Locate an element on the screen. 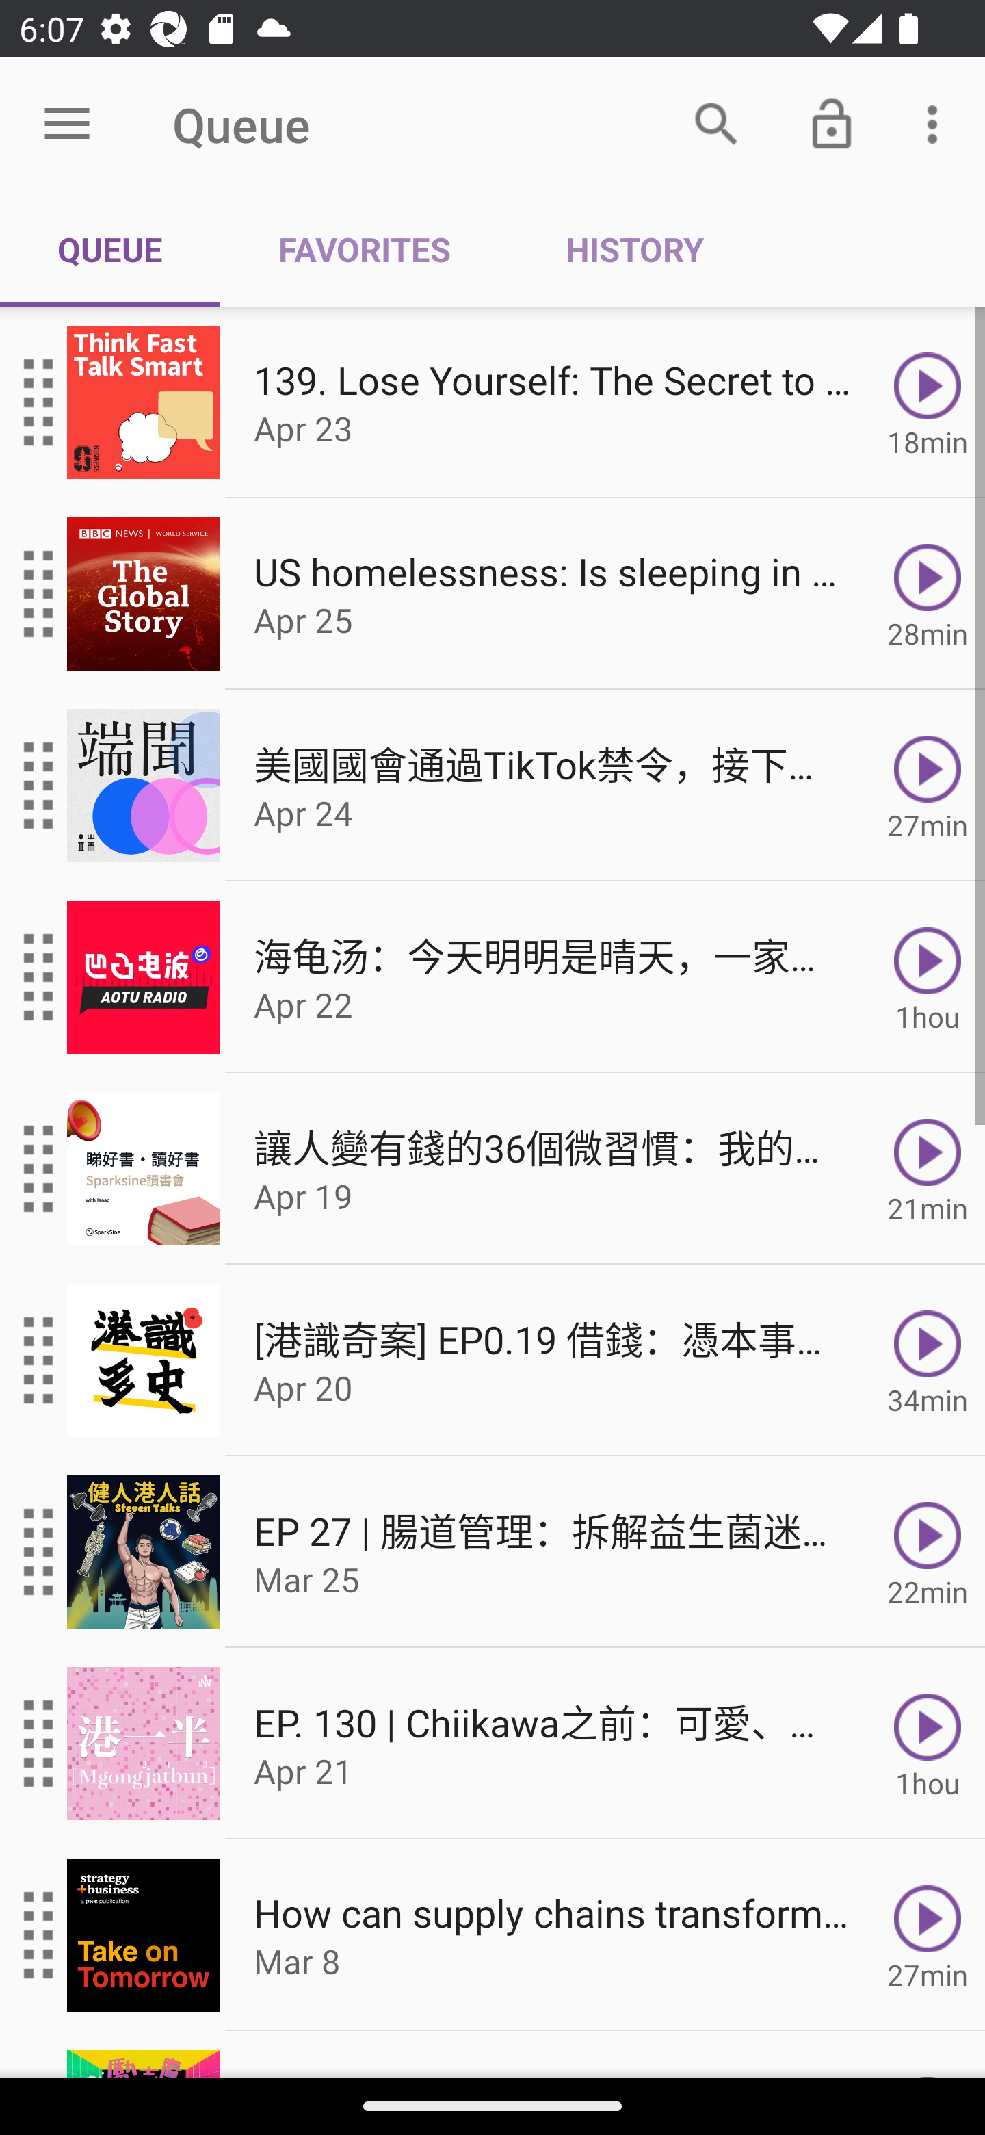  Play 18min is located at coordinates (928, 402).